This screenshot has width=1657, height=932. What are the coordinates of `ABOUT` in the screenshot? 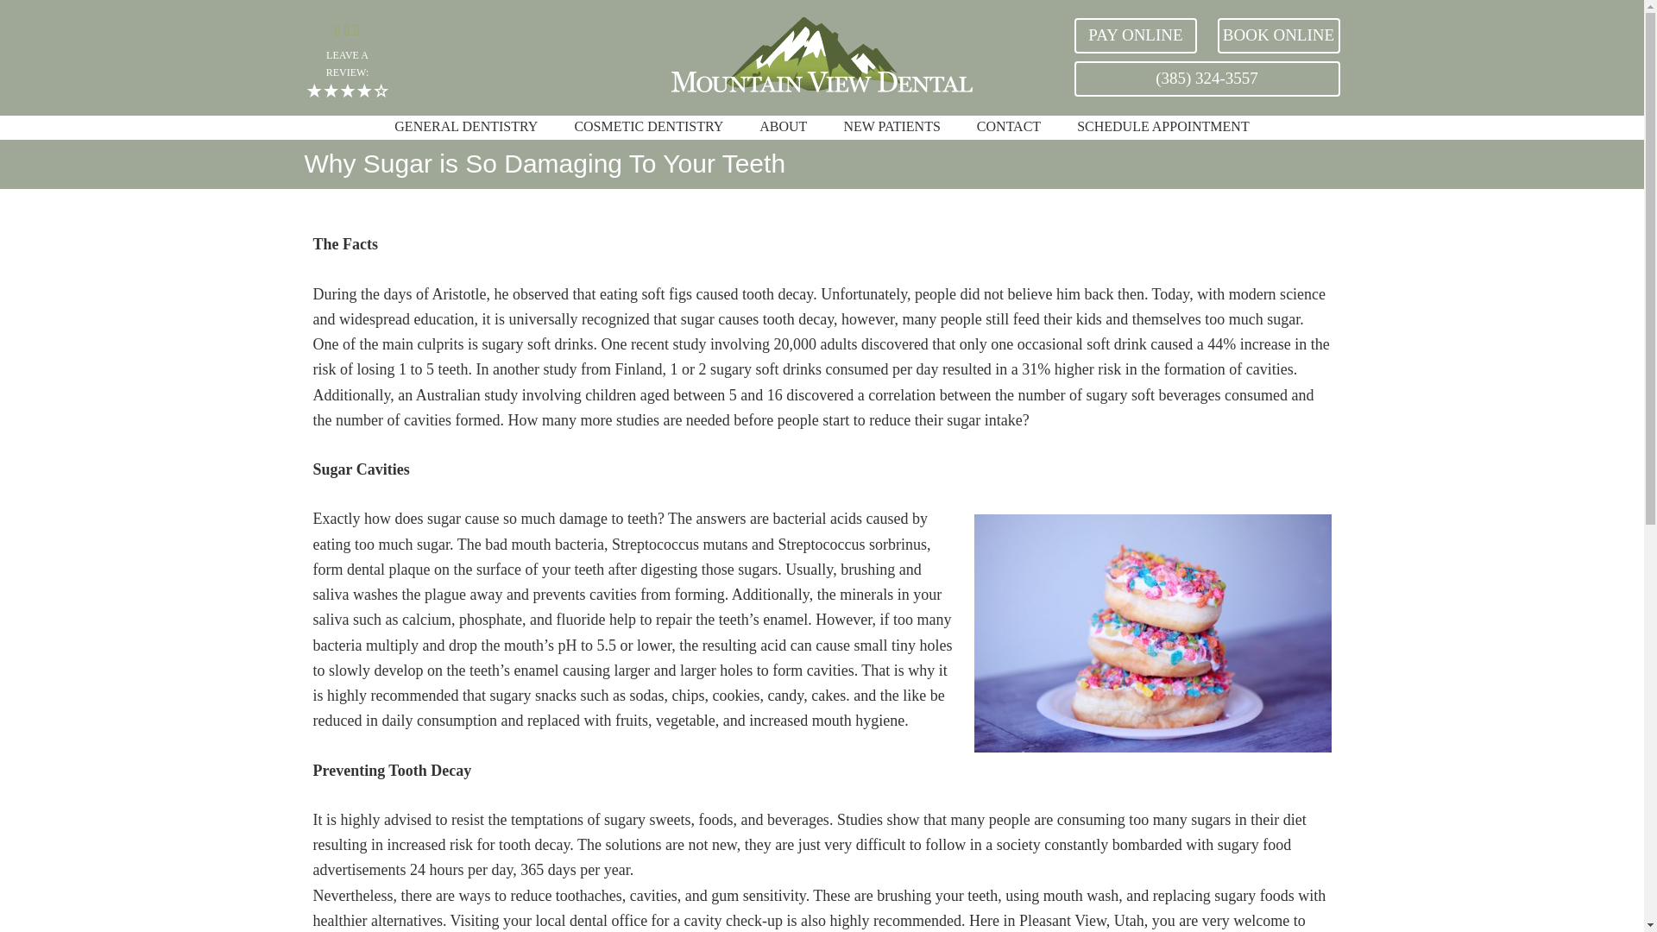 It's located at (783, 128).